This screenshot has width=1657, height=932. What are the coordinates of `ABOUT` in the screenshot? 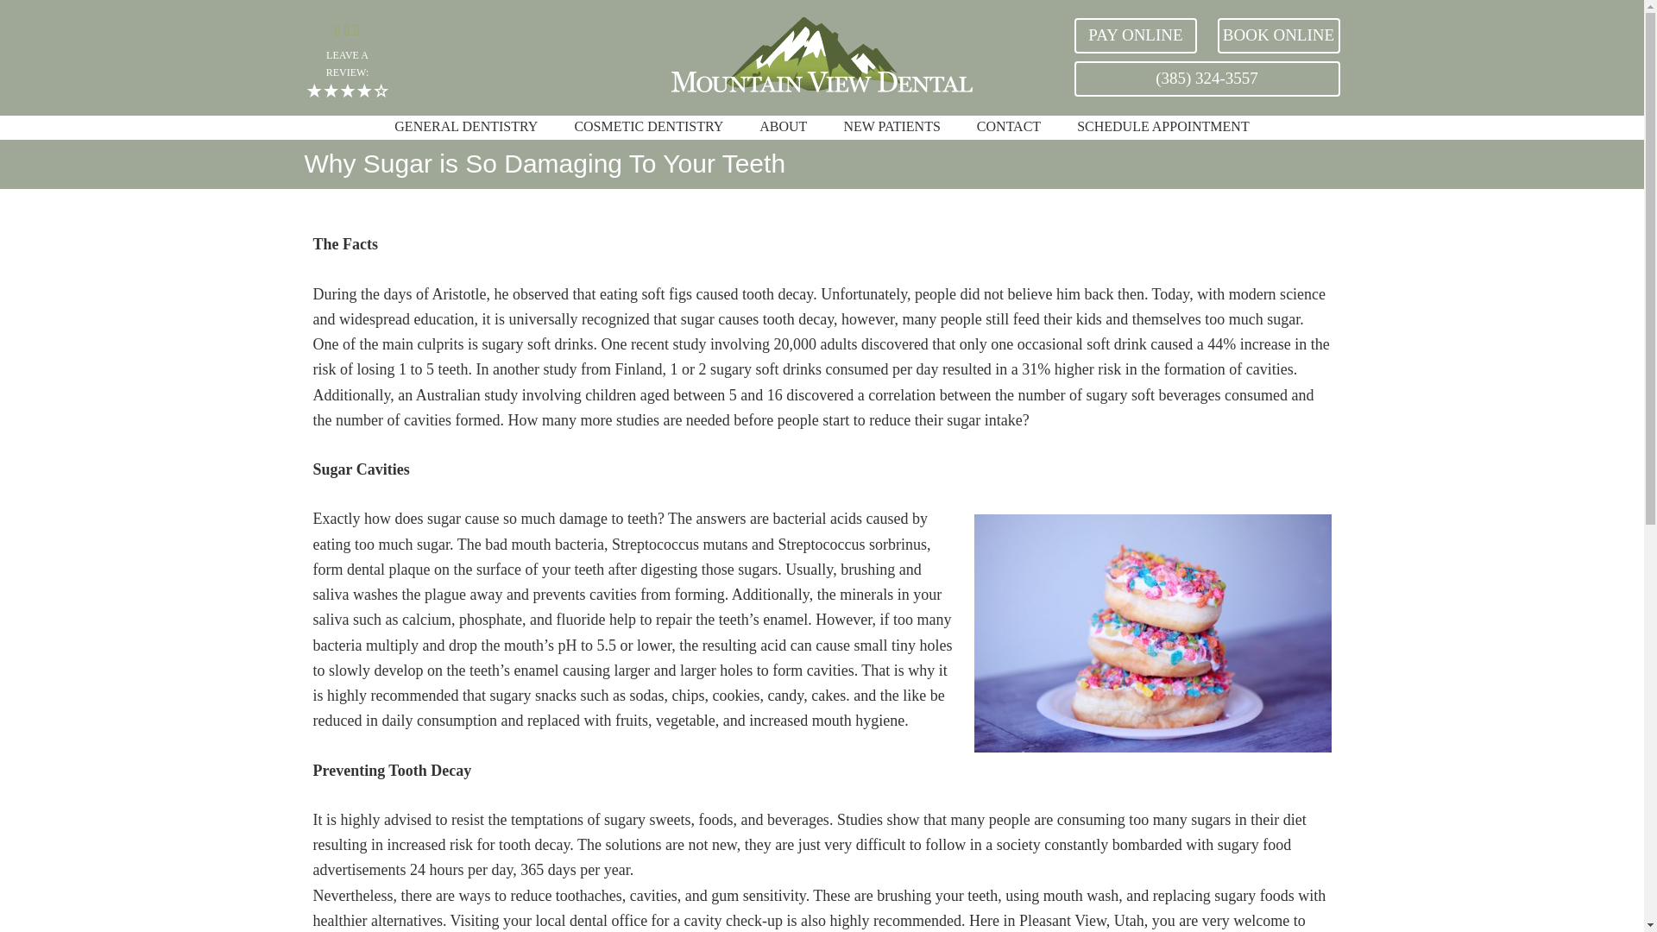 It's located at (783, 128).